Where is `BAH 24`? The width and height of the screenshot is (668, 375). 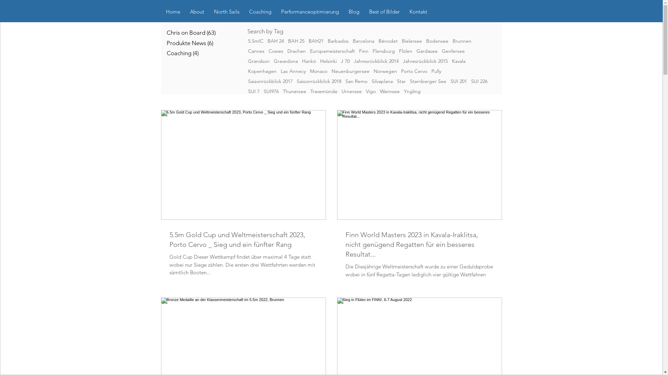
BAH 24 is located at coordinates (276, 41).